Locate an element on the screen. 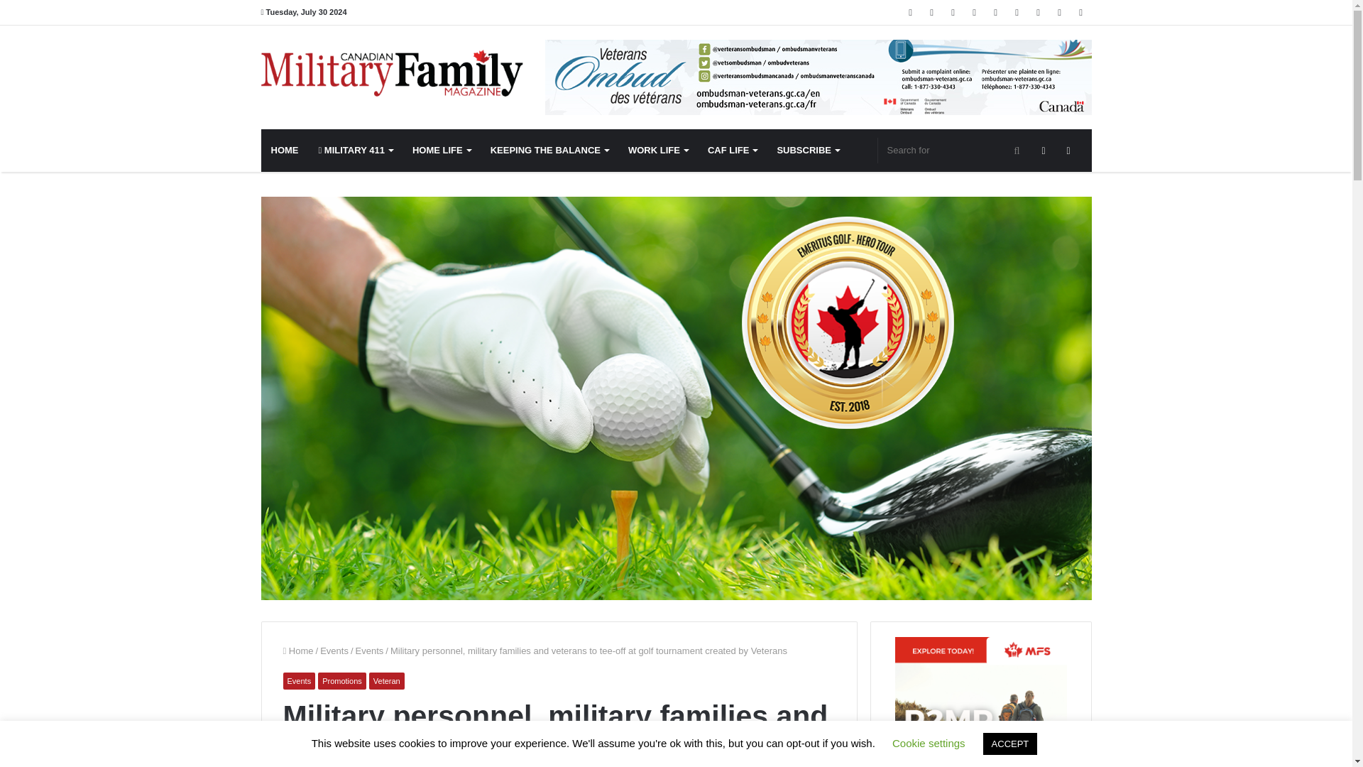 The image size is (1363, 767). HOME LIFE is located at coordinates (442, 151).